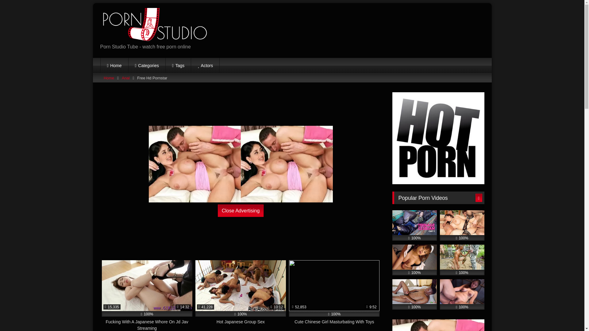 Image resolution: width=589 pixels, height=331 pixels. I want to click on Categories, so click(147, 66).